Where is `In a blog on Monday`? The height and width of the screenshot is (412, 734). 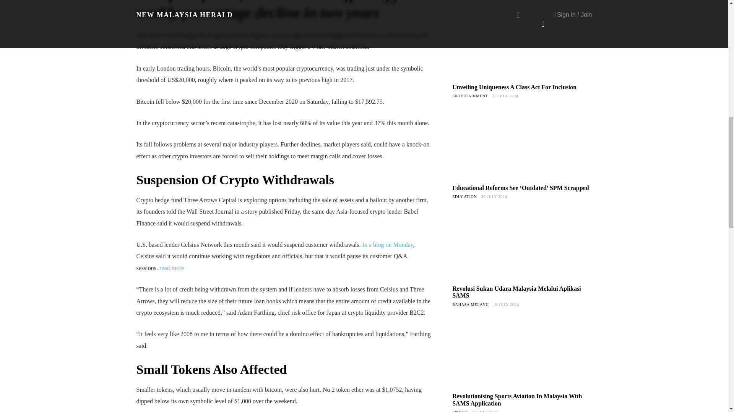 In a blog on Monday is located at coordinates (388, 245).